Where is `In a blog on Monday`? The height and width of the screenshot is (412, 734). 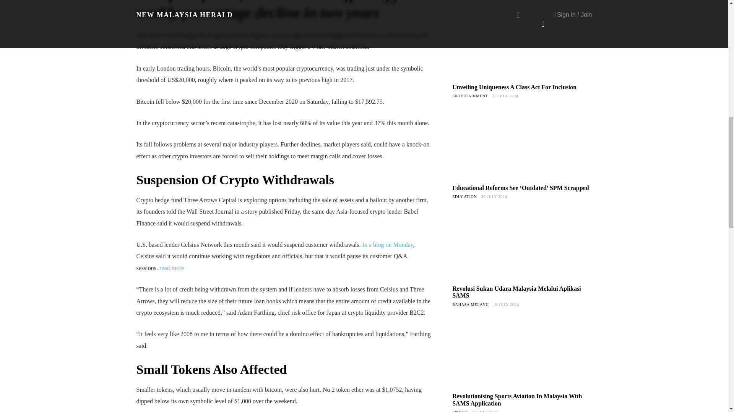 In a blog on Monday is located at coordinates (388, 245).